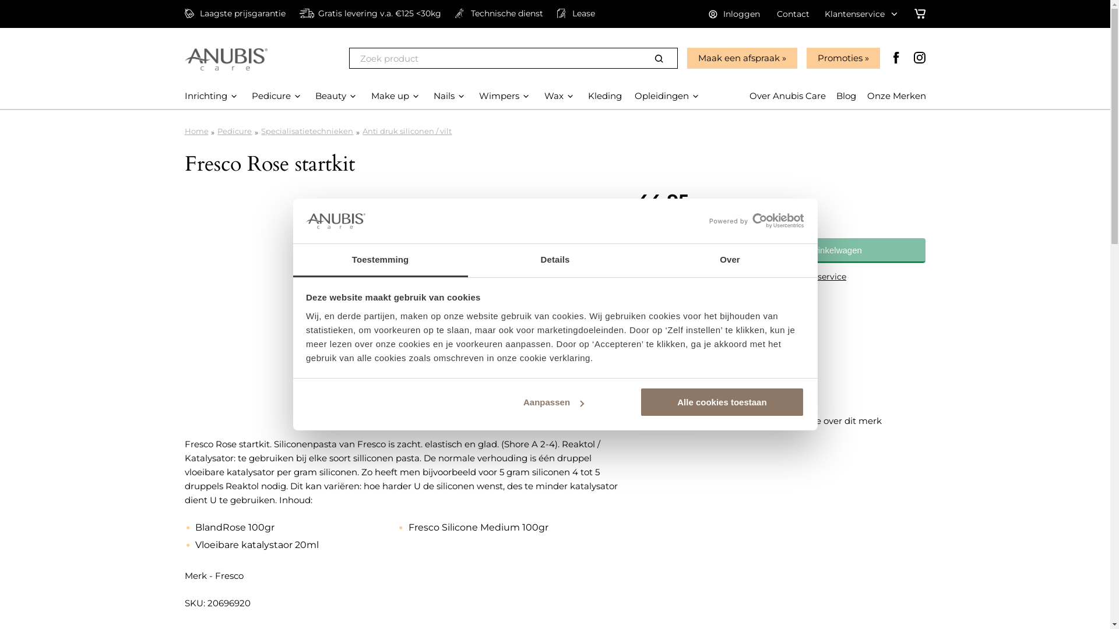 The height and width of the screenshot is (629, 1119). I want to click on Inloggen, so click(734, 14).